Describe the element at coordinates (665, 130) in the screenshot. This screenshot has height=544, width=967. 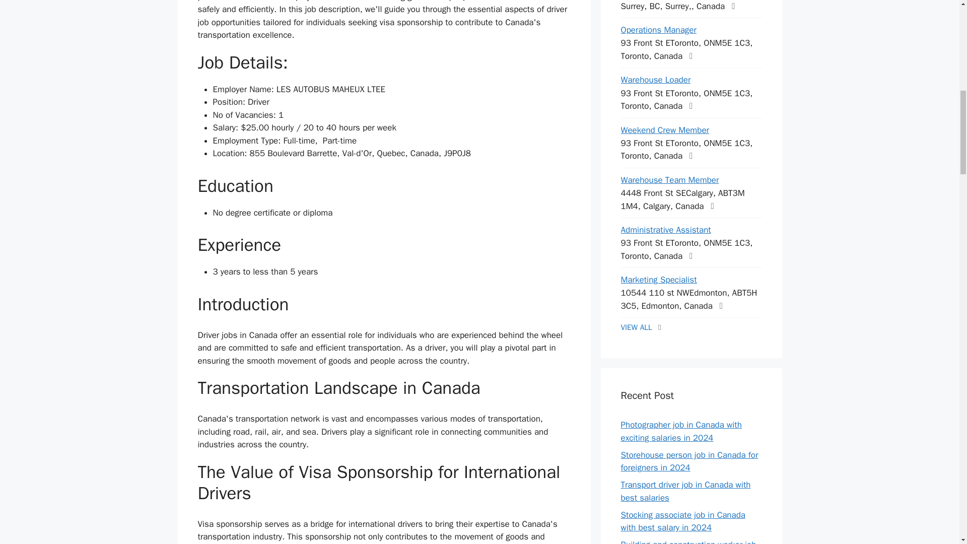
I see `Weekend Crew Member` at that location.